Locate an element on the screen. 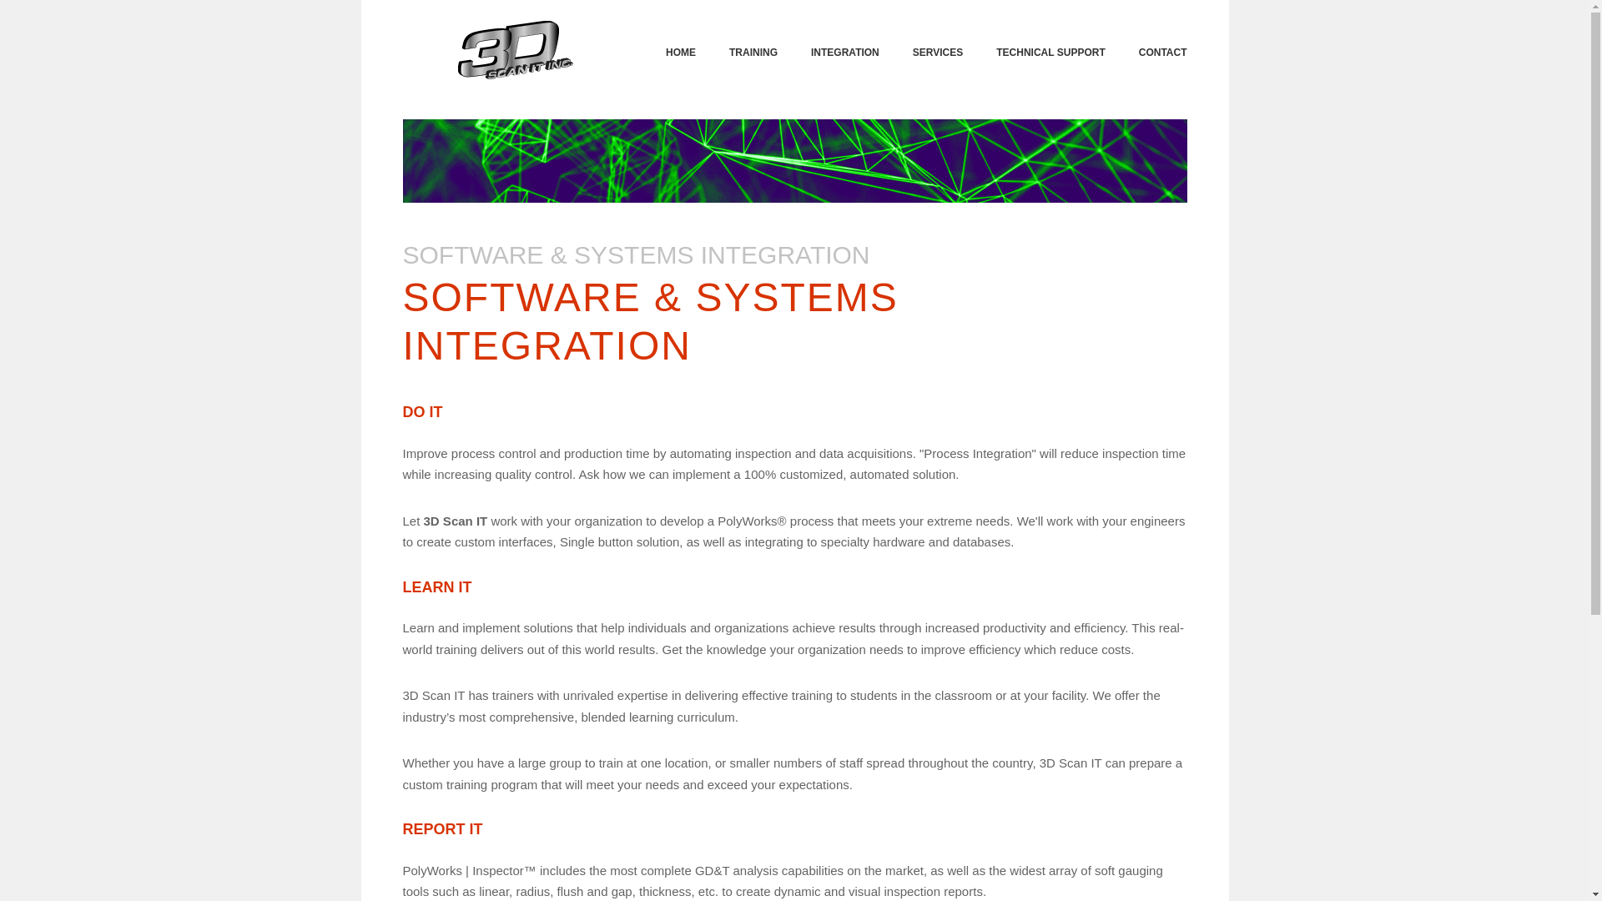 The height and width of the screenshot is (901, 1602). HOME is located at coordinates (681, 43).